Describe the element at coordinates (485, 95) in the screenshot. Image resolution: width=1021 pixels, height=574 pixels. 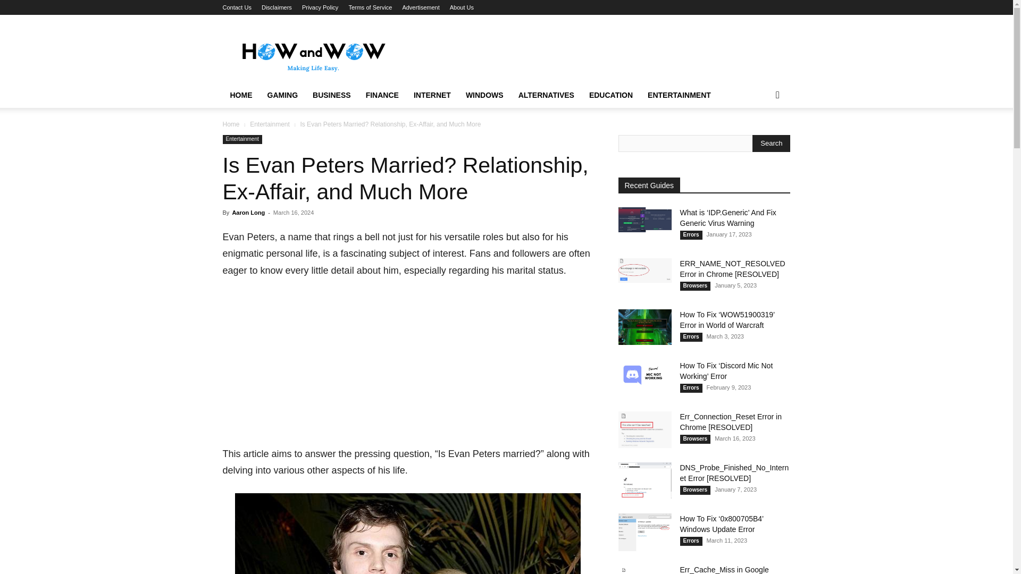
I see `WINDOWS` at that location.